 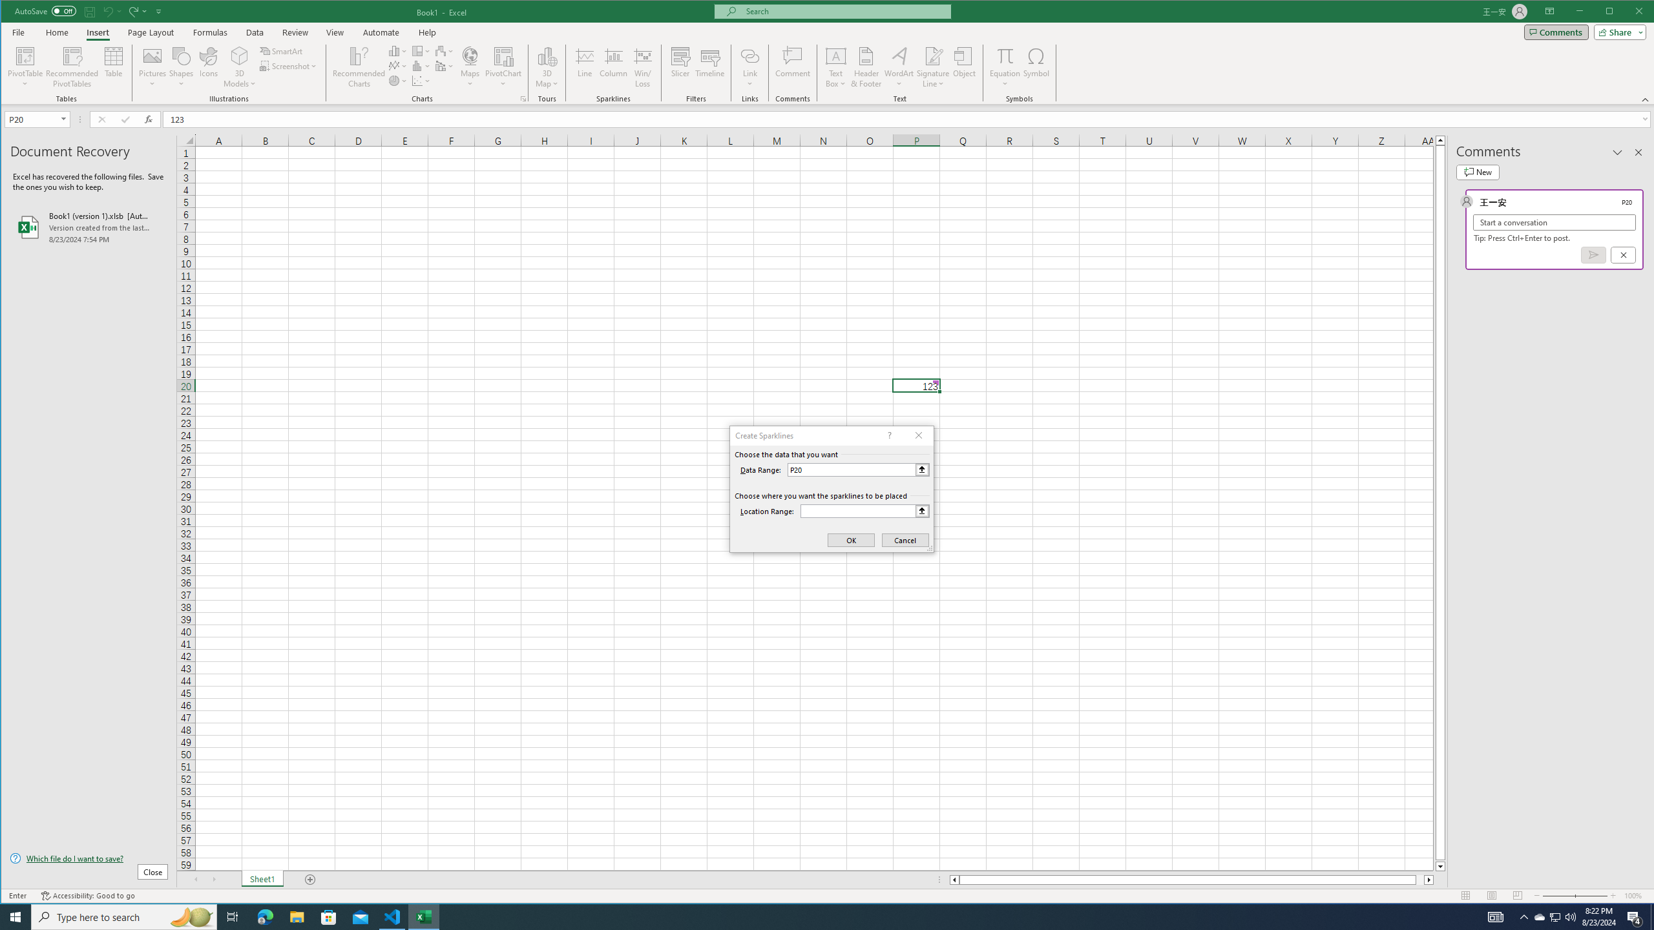 I want to click on 3D Models, so click(x=240, y=67).